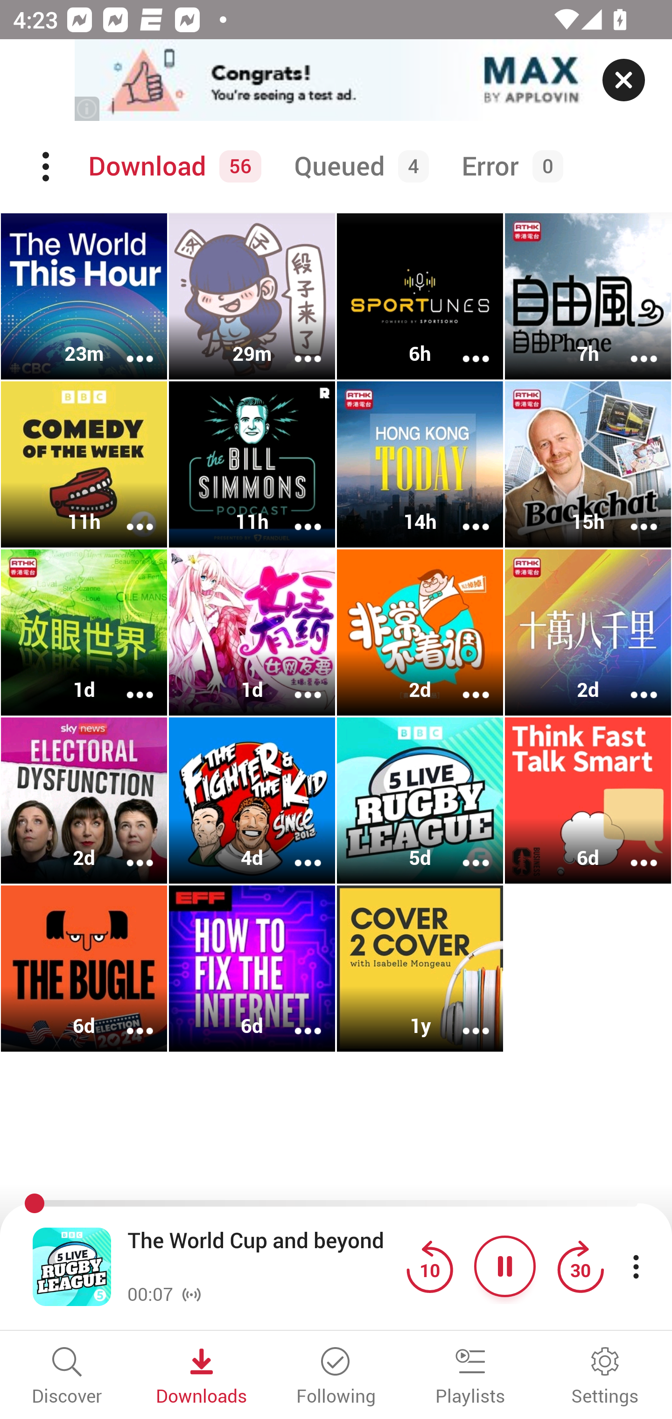  What do you see at coordinates (464, 515) in the screenshot?
I see `More options` at bounding box center [464, 515].